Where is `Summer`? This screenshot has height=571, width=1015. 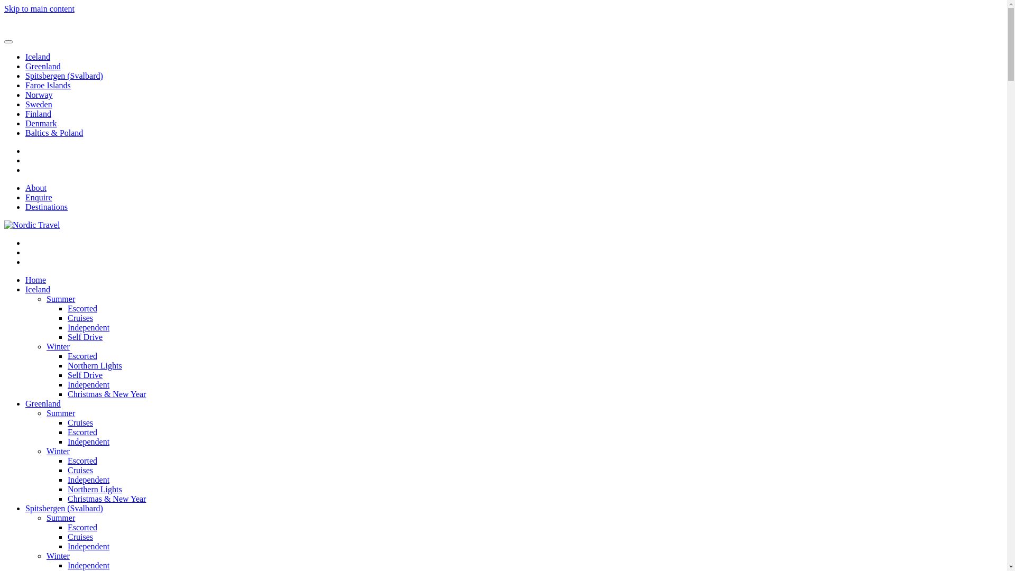 Summer is located at coordinates (61, 413).